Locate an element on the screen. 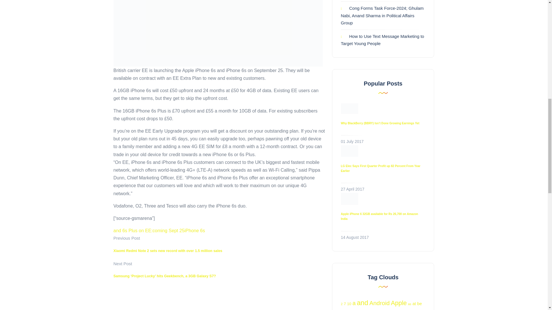  coming Sept 25 is located at coordinates (168, 230).